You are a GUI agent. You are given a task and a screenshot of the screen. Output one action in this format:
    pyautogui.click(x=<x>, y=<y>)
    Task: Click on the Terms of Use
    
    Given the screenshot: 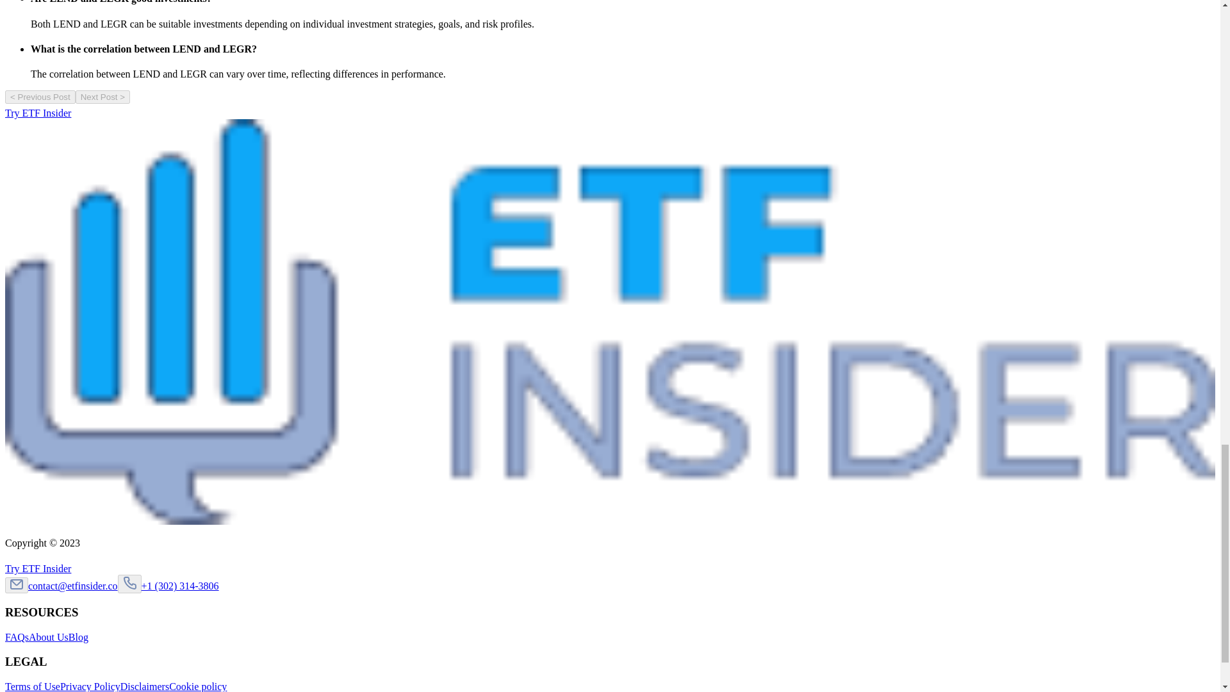 What is the action you would take?
    pyautogui.click(x=32, y=686)
    